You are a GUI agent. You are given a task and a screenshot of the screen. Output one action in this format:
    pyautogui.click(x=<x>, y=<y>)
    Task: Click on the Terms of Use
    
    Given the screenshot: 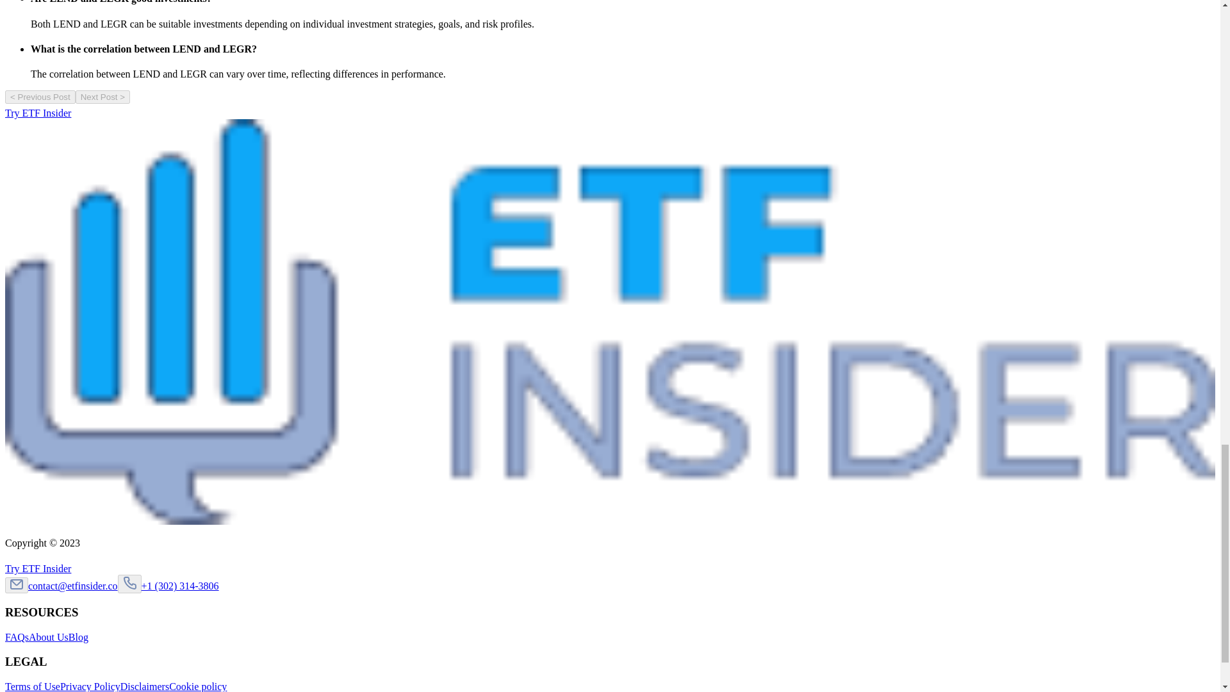 What is the action you would take?
    pyautogui.click(x=32, y=686)
    